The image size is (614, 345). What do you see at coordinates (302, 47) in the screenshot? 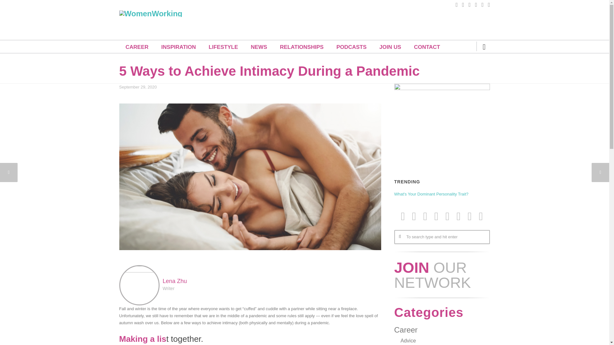
I see `RELATIONSHIPS` at bounding box center [302, 47].